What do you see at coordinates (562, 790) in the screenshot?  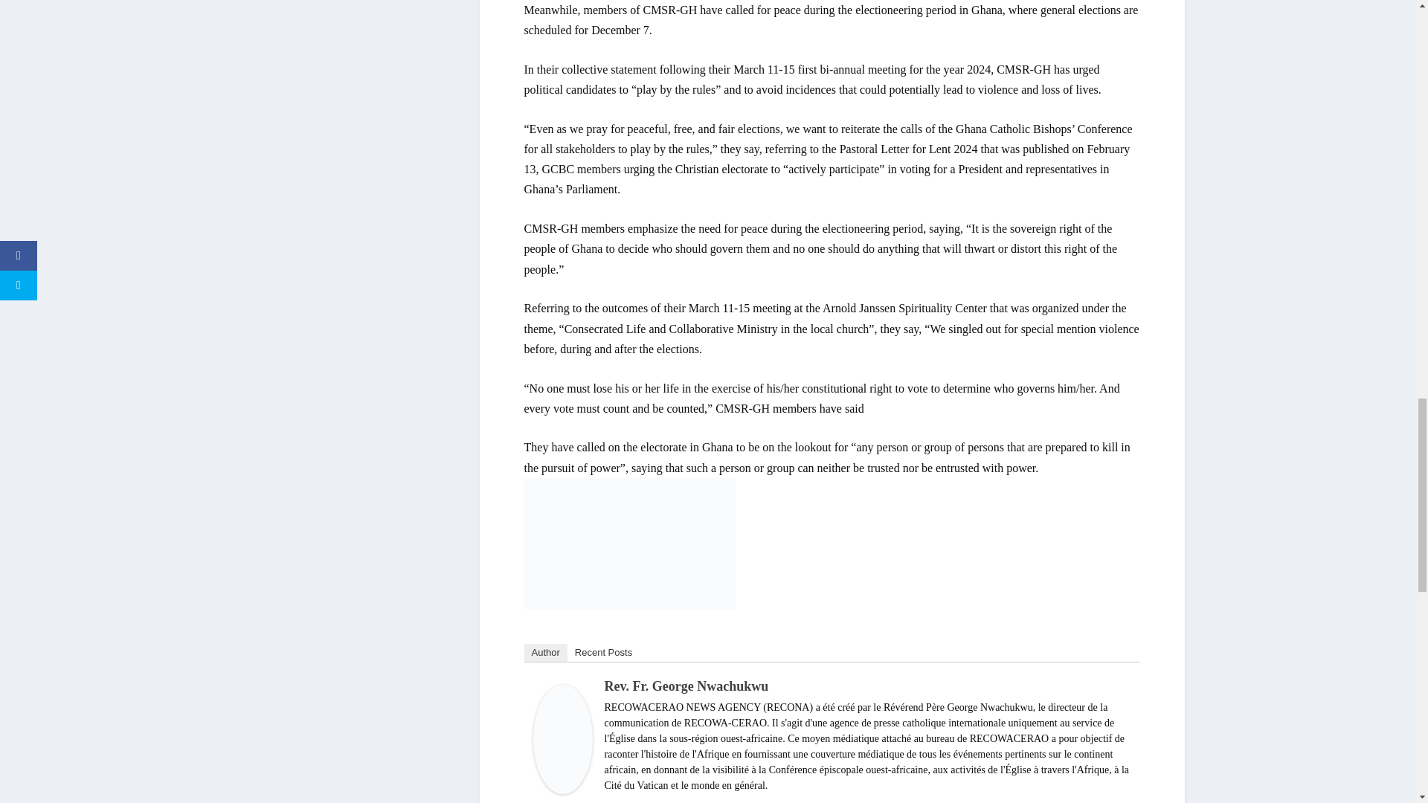 I see `Rev. Fr. George Nwachukwu` at bounding box center [562, 790].